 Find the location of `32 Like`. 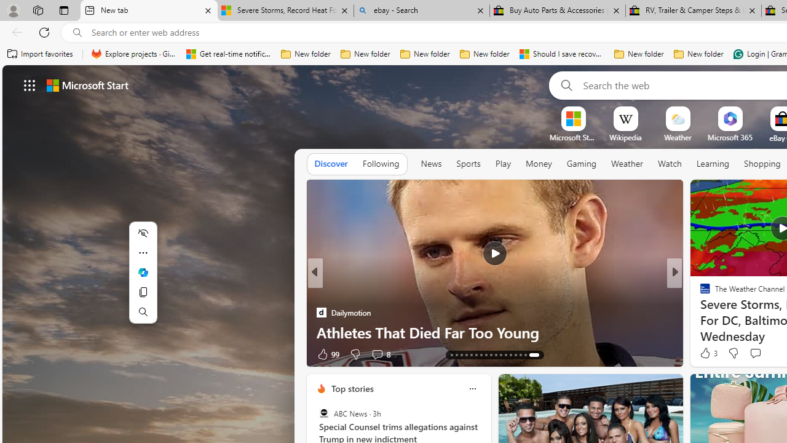

32 Like is located at coordinates (706, 353).